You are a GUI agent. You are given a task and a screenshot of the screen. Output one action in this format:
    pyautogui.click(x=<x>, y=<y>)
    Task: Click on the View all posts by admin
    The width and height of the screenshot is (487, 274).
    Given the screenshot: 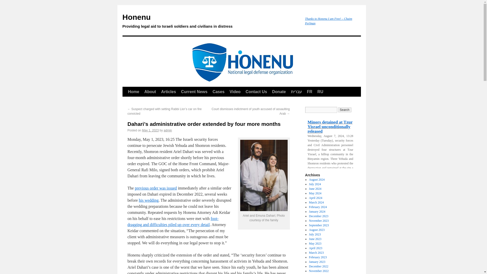 What is the action you would take?
    pyautogui.click(x=168, y=130)
    